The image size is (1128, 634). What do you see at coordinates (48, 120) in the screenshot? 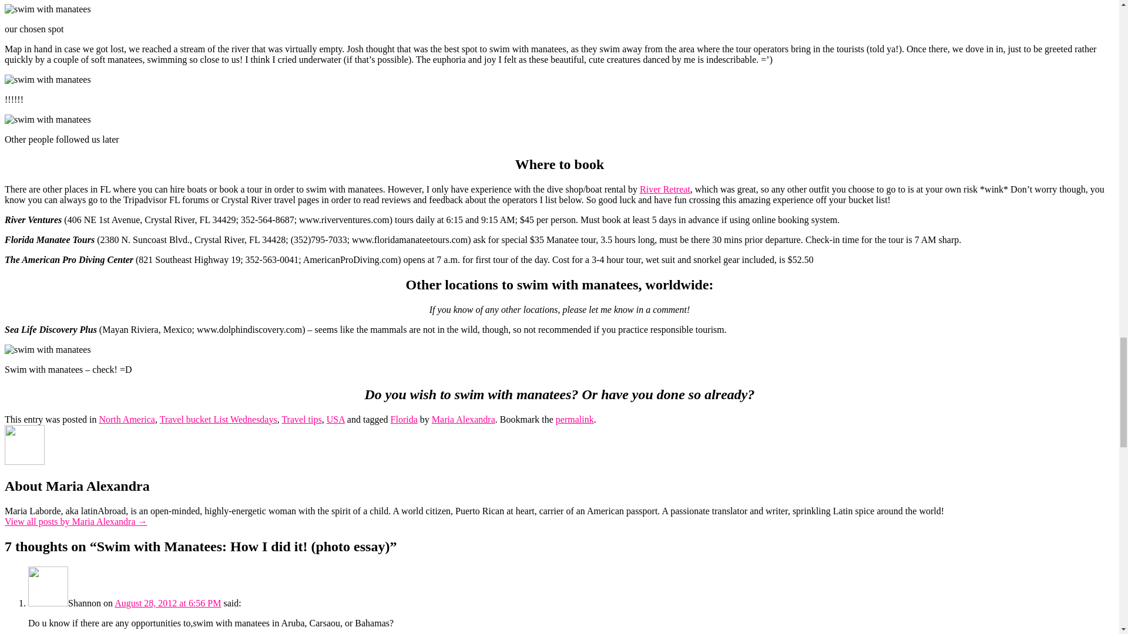
I see `swim with manatees` at bounding box center [48, 120].